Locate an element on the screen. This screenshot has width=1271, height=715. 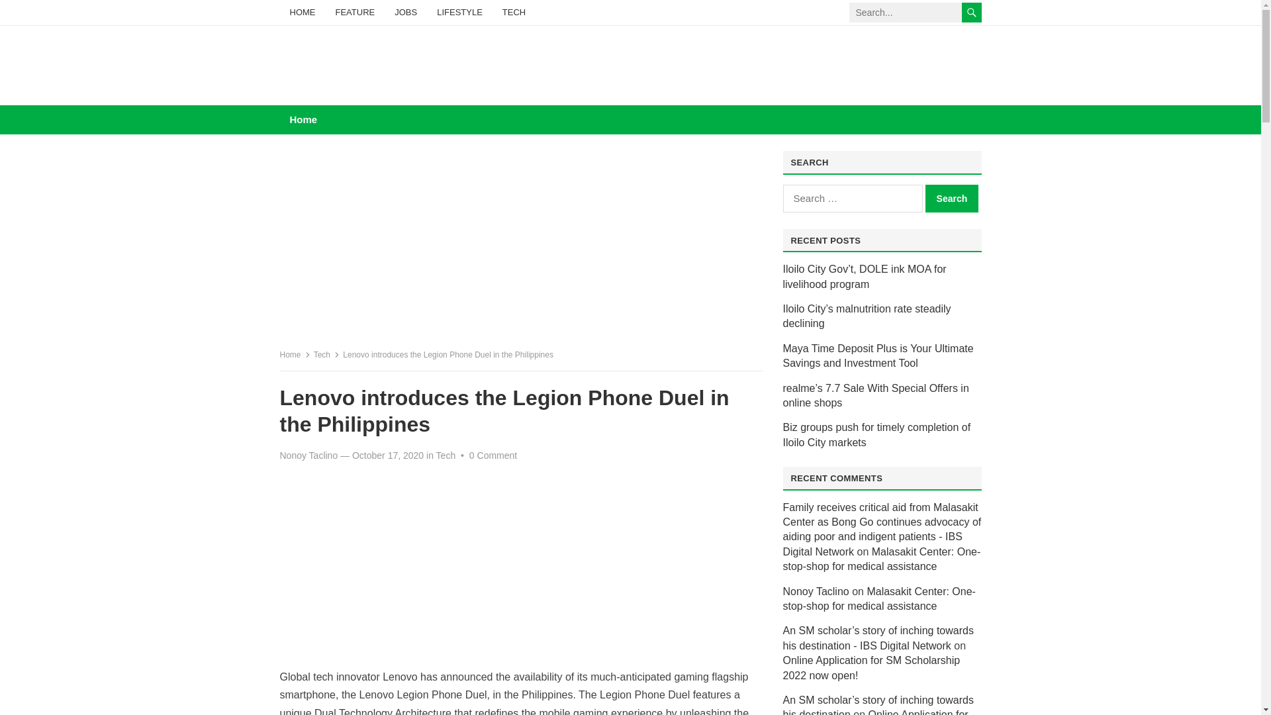
Search is located at coordinates (952, 198).